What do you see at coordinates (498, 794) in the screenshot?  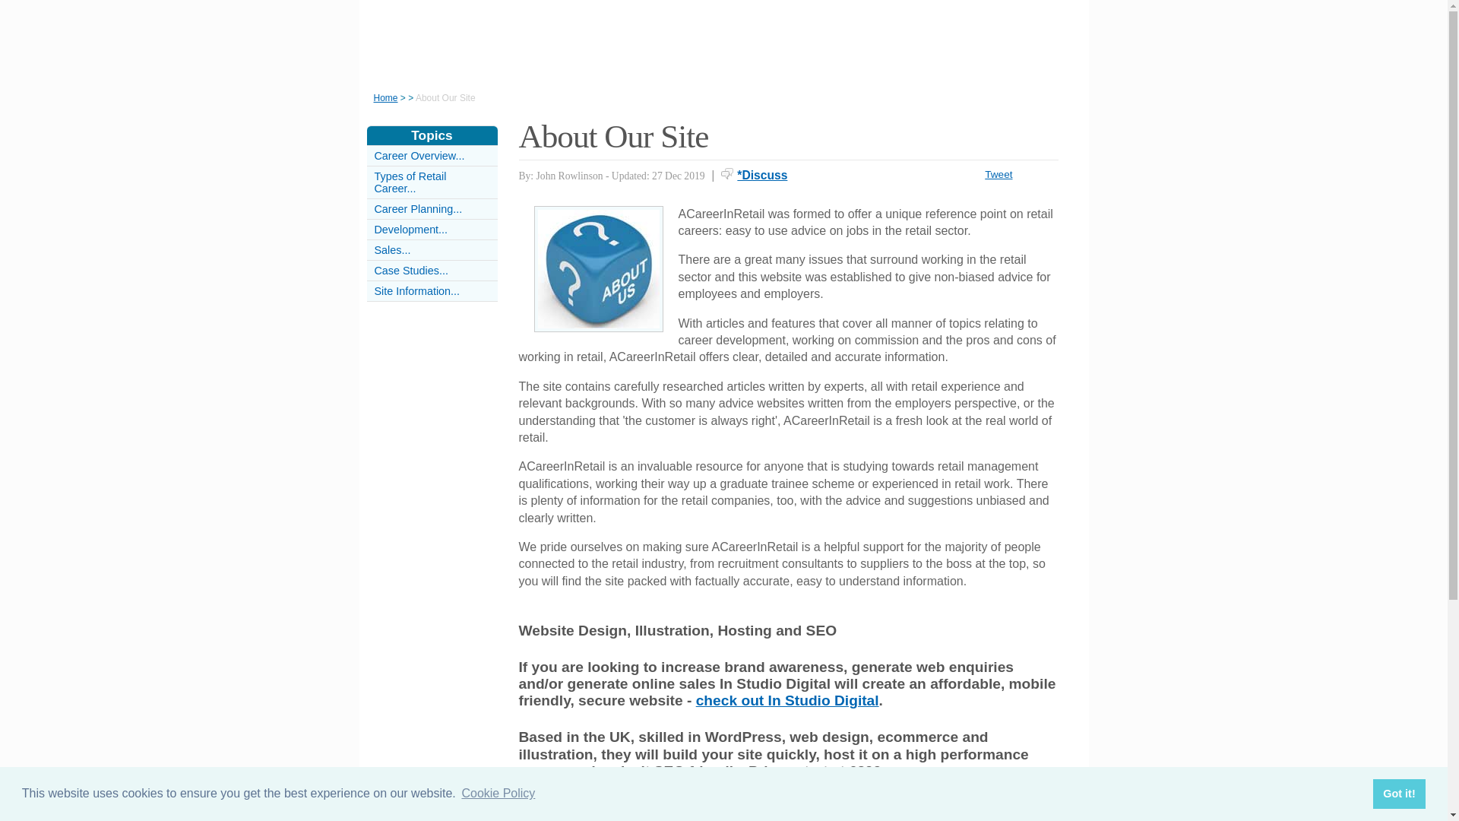 I see `Cookie Policy` at bounding box center [498, 794].